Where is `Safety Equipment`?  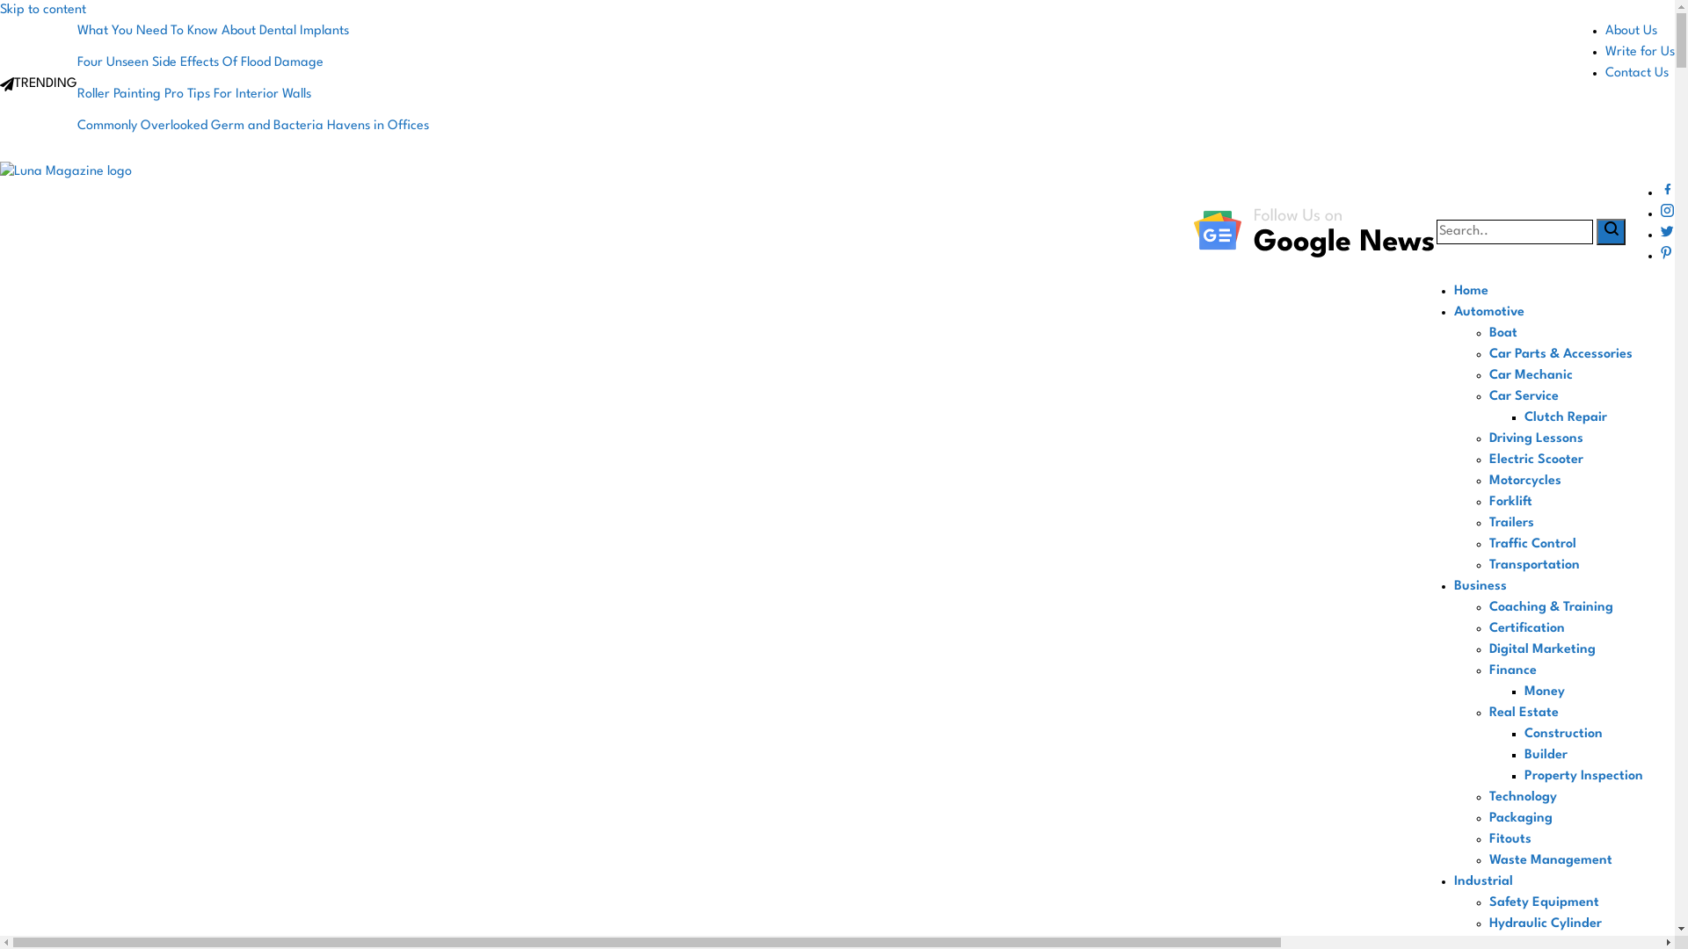 Safety Equipment is located at coordinates (1544, 903).